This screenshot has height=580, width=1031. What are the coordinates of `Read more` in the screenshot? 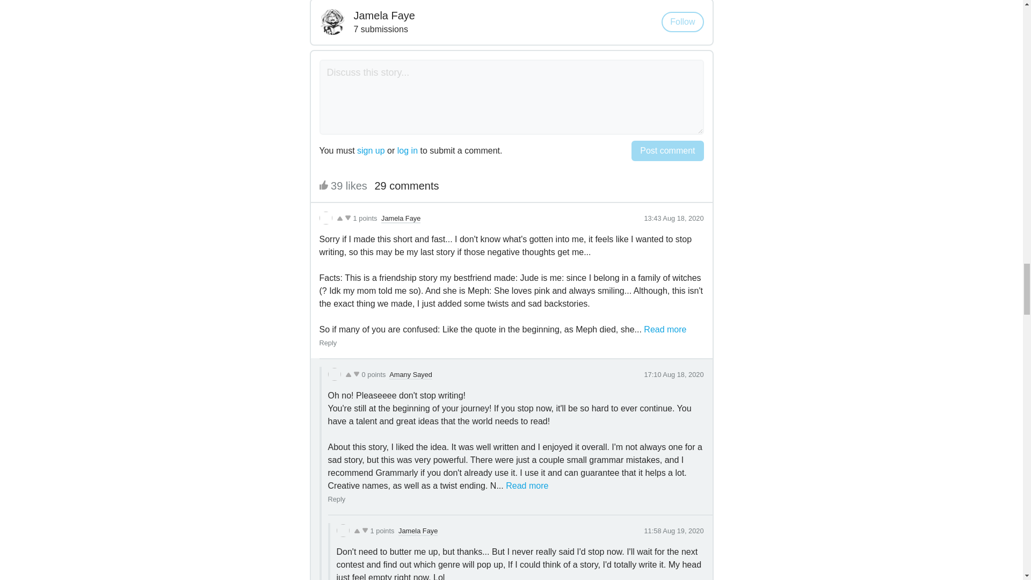 It's located at (527, 485).